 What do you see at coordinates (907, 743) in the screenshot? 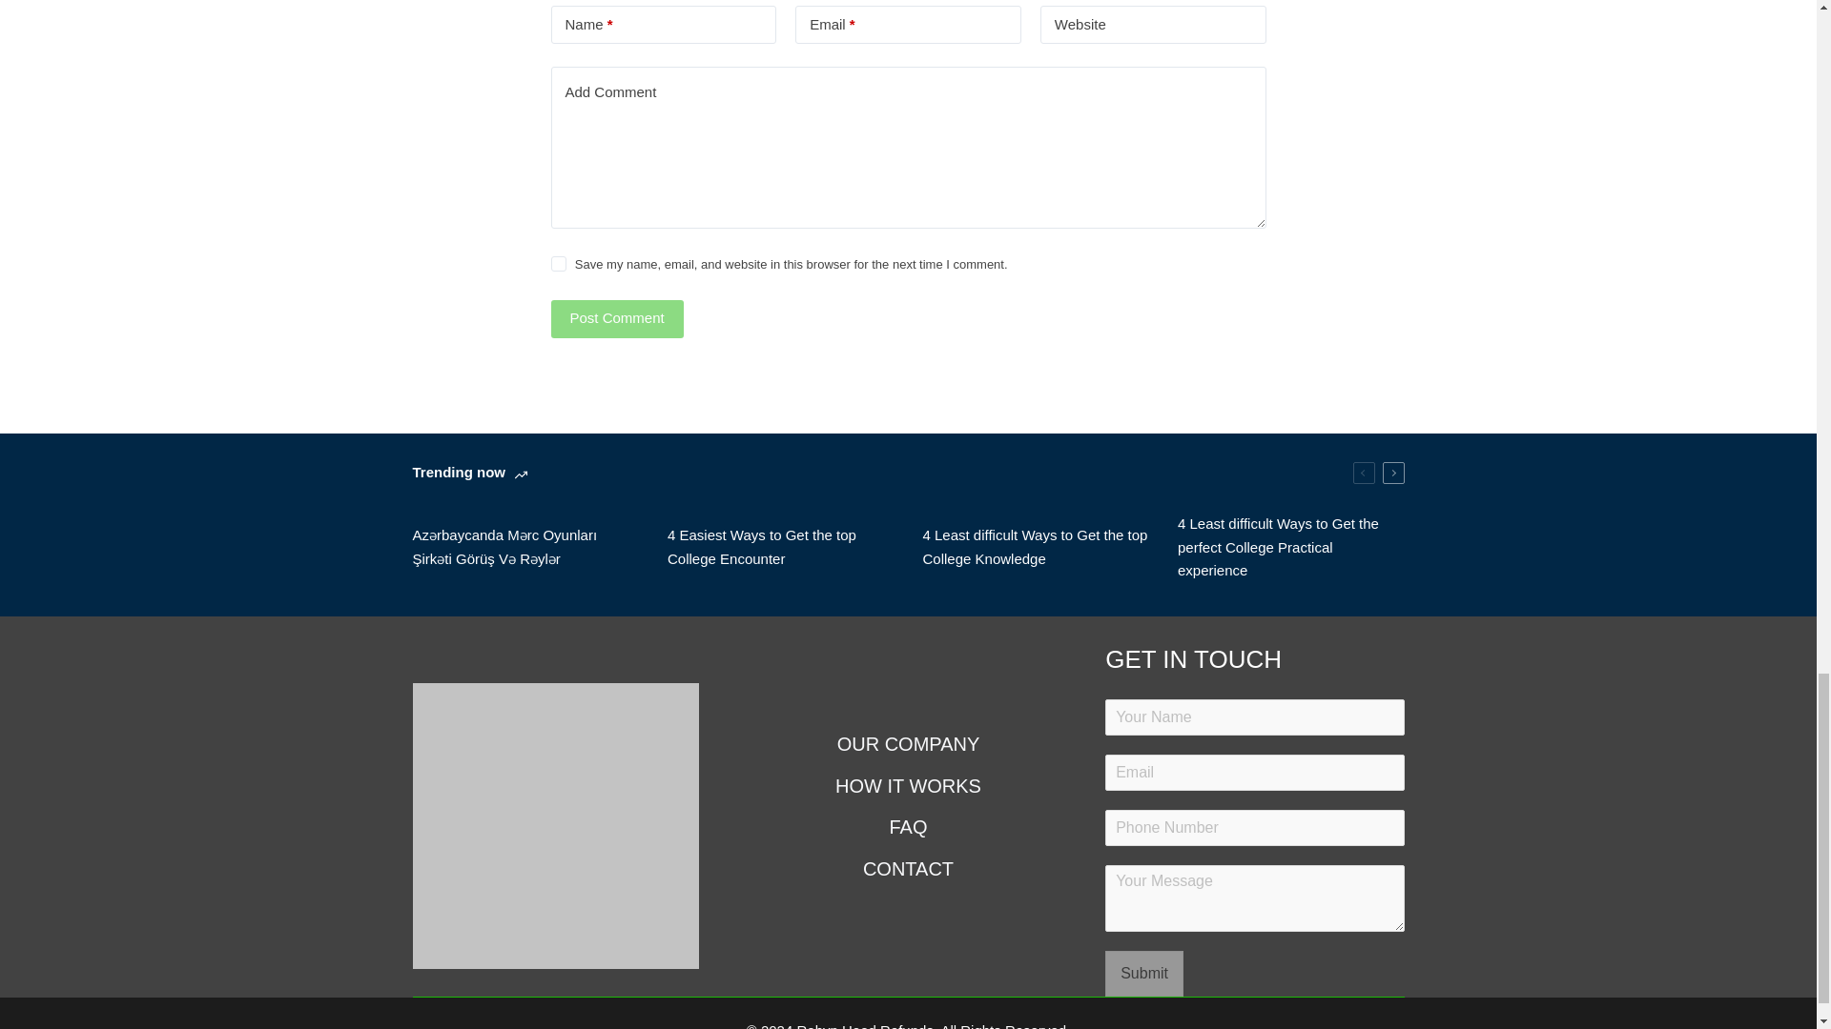
I see `OUR COMPANY` at bounding box center [907, 743].